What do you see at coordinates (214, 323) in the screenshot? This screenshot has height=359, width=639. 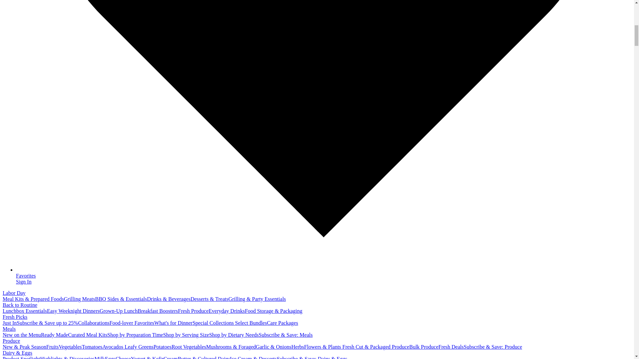 I see `Special Collections` at bounding box center [214, 323].